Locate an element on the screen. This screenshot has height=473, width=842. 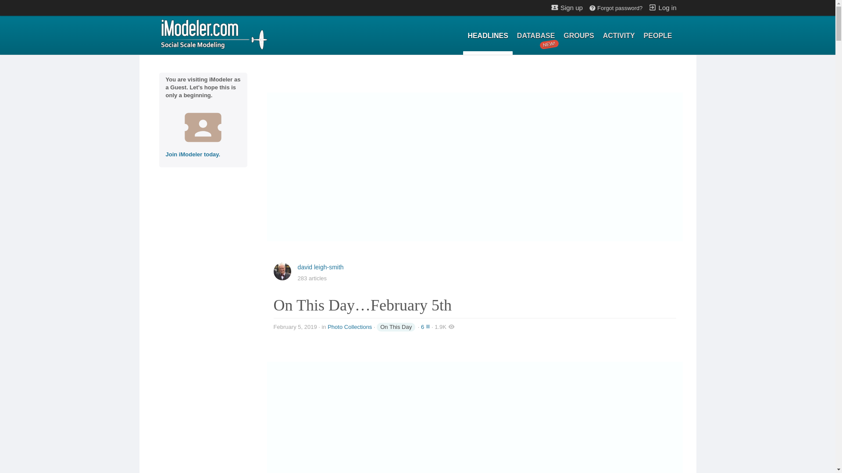
HEADLINES is located at coordinates (578, 36).